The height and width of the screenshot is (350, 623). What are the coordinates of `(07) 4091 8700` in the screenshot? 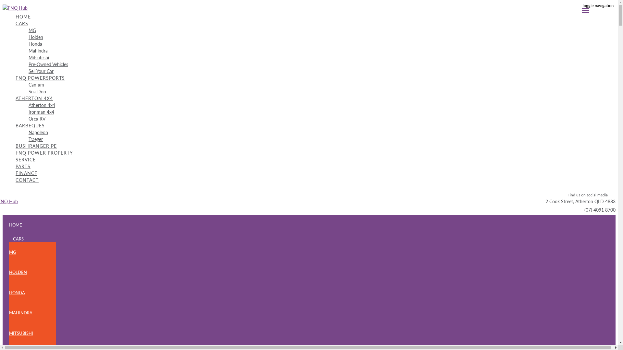 It's located at (600, 210).